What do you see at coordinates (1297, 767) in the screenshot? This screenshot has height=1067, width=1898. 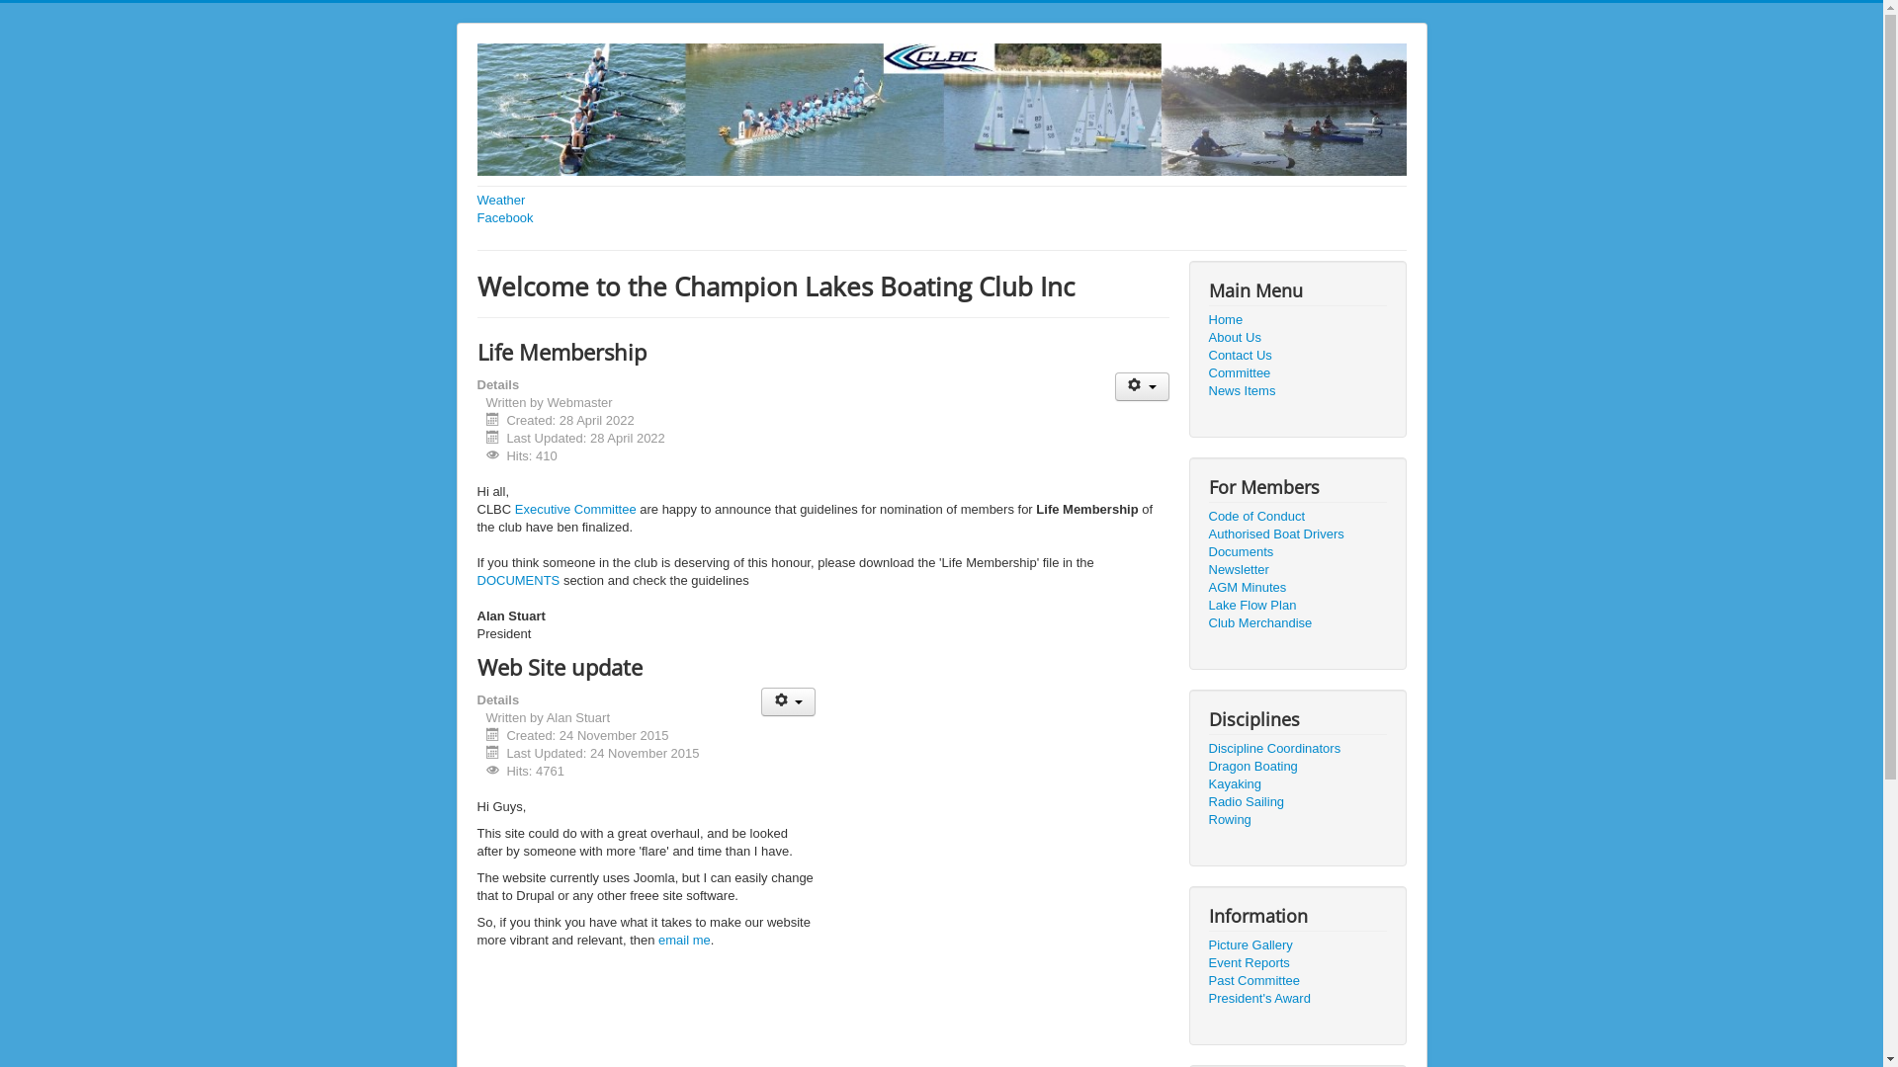 I see `Dragon Boating` at bounding box center [1297, 767].